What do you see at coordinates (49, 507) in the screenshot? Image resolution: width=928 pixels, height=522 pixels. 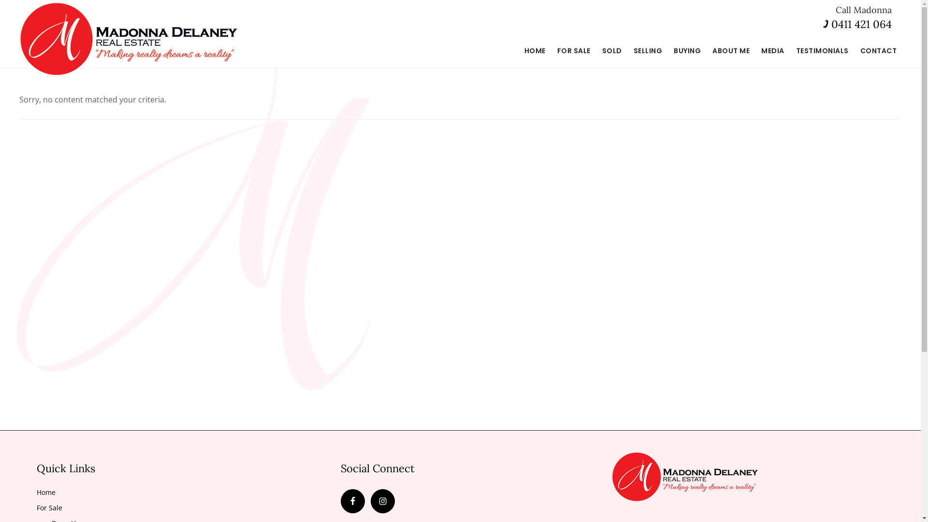 I see `For Sale` at bounding box center [49, 507].